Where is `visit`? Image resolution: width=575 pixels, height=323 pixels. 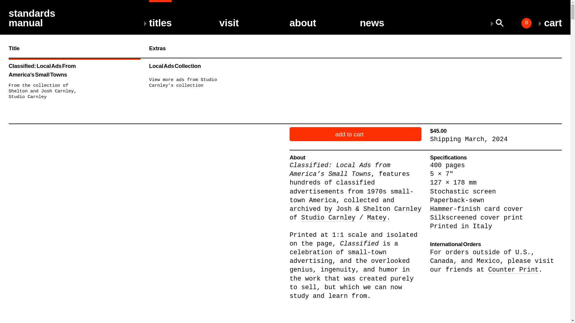
visit is located at coordinates (32, 14).